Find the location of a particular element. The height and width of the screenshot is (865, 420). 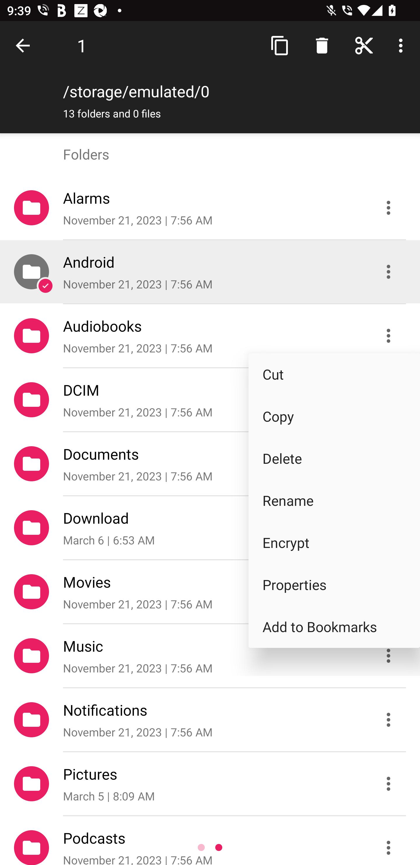

Copy is located at coordinates (334, 416).